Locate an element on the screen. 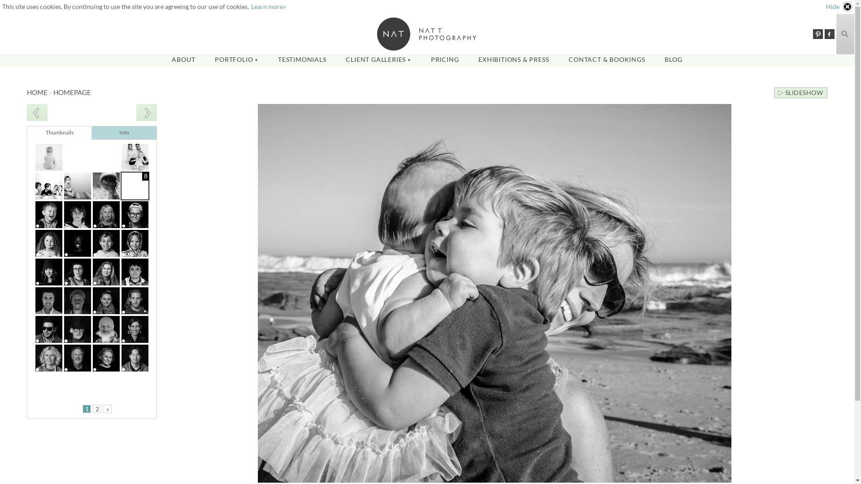 This screenshot has height=484, width=861. CONTACT & BOOKINGS is located at coordinates (607, 59).